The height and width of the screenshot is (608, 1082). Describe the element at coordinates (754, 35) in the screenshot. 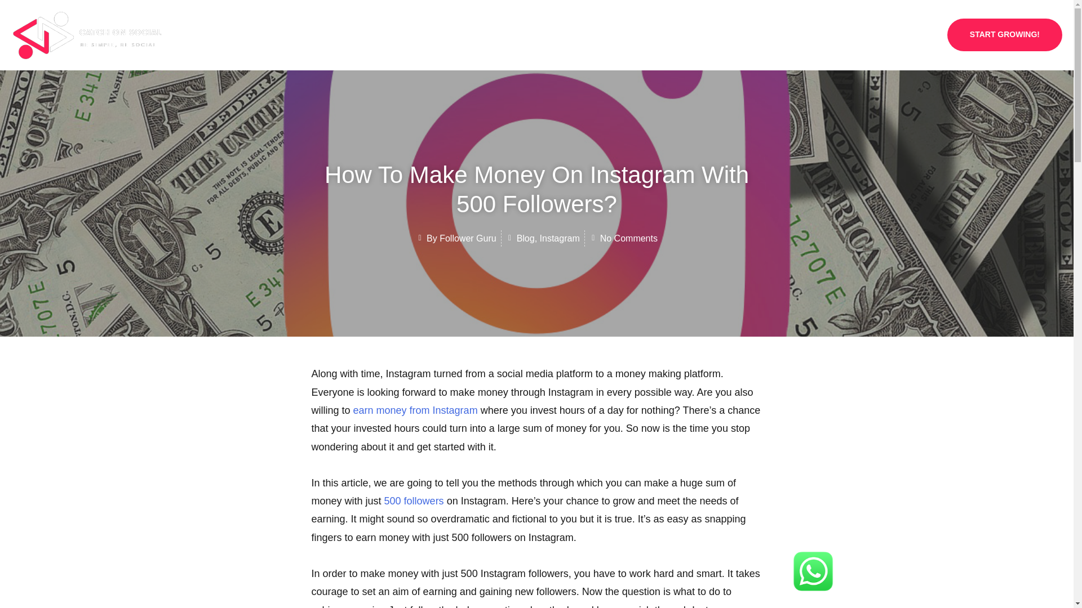

I see `About` at that location.